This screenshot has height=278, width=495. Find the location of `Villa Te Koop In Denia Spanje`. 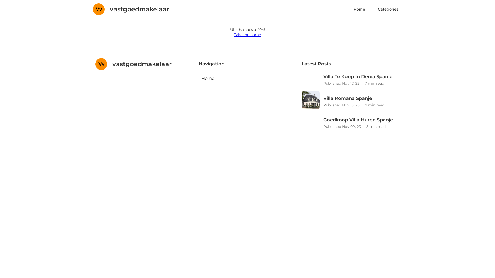

Villa Te Koop In Denia Spanje is located at coordinates (361, 77).